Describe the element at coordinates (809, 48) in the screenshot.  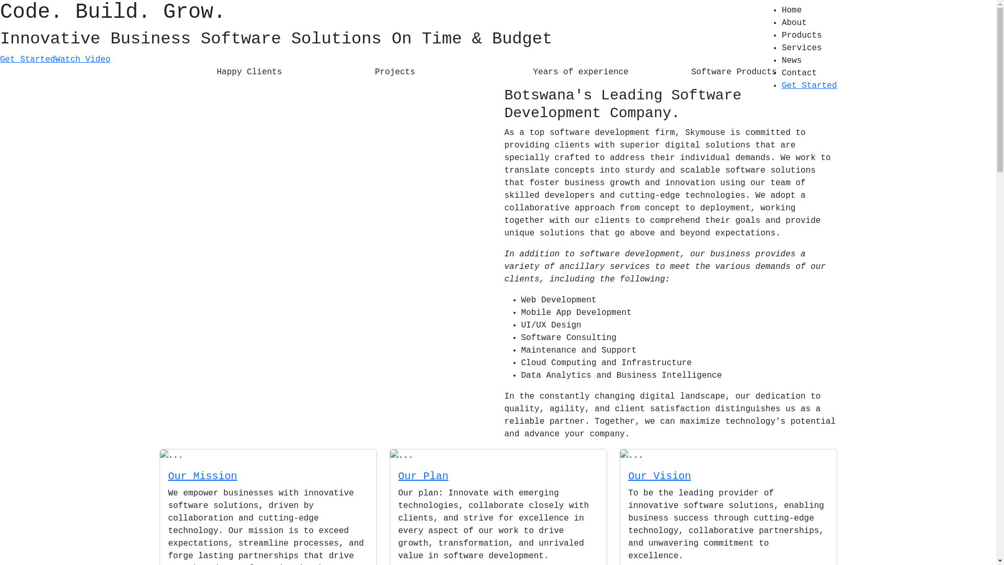
I see `Services` at that location.